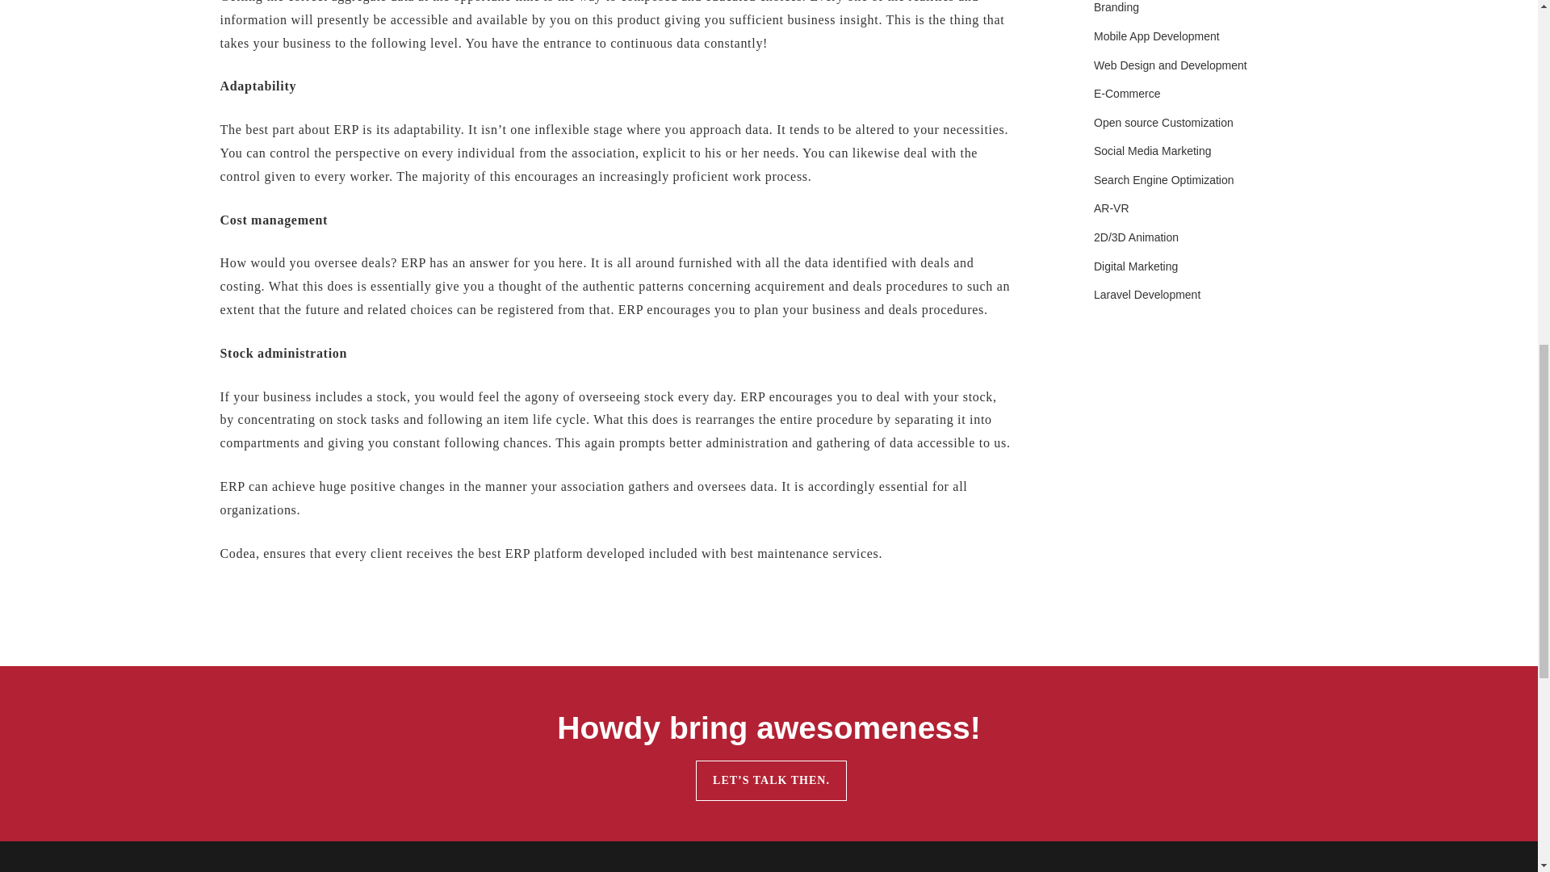  I want to click on Branding, so click(1125, 11).